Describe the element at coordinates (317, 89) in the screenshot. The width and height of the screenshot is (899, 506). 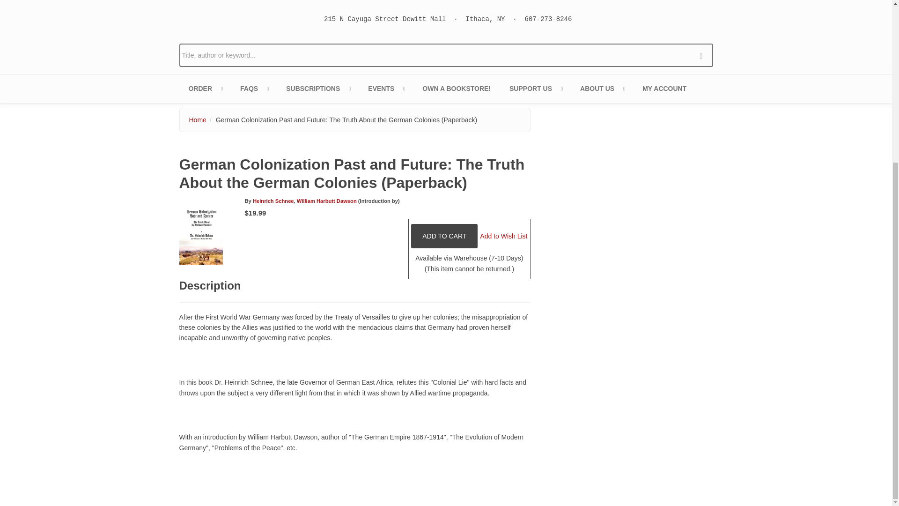
I see `BSB First` at that location.